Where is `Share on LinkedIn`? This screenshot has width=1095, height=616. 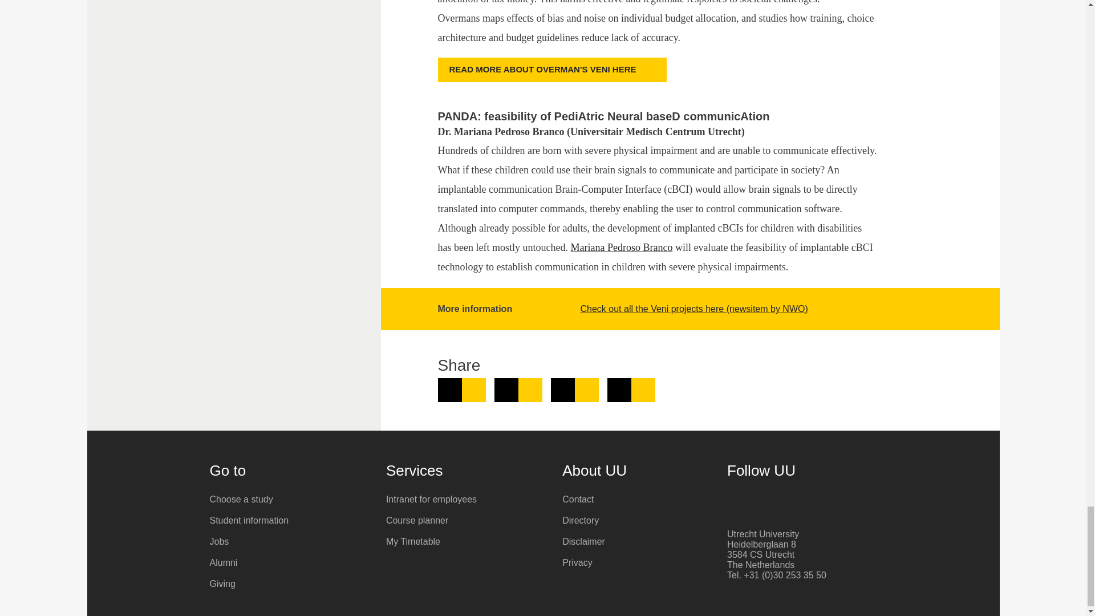
Share on LinkedIn is located at coordinates (462, 390).